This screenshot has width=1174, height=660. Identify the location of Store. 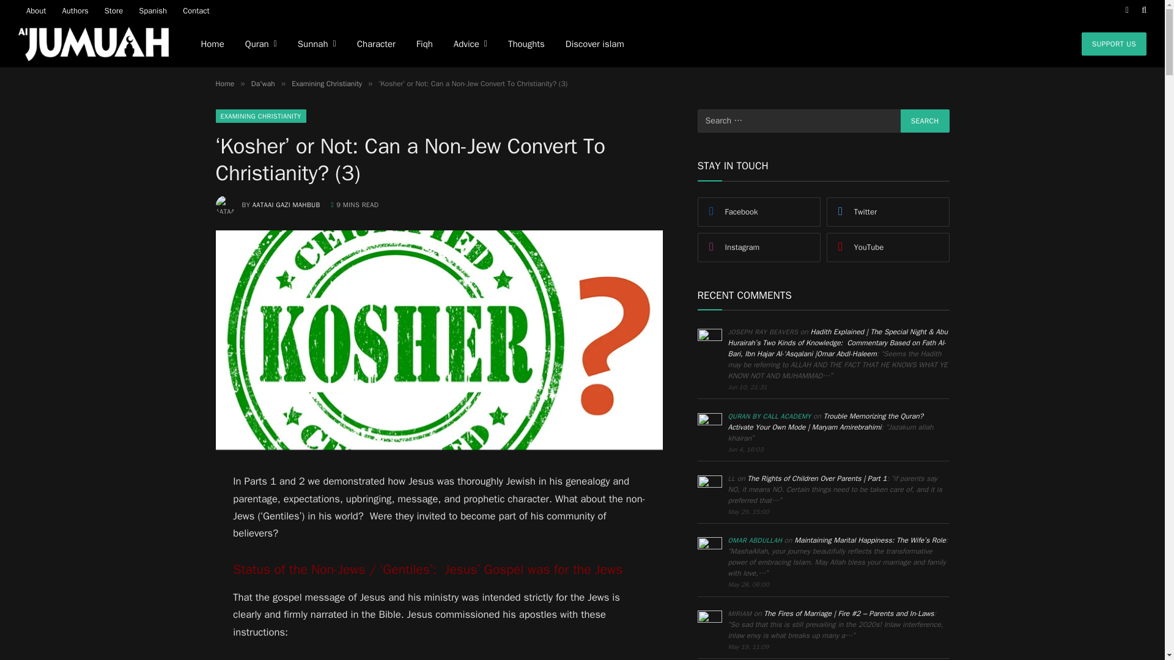
(113, 10).